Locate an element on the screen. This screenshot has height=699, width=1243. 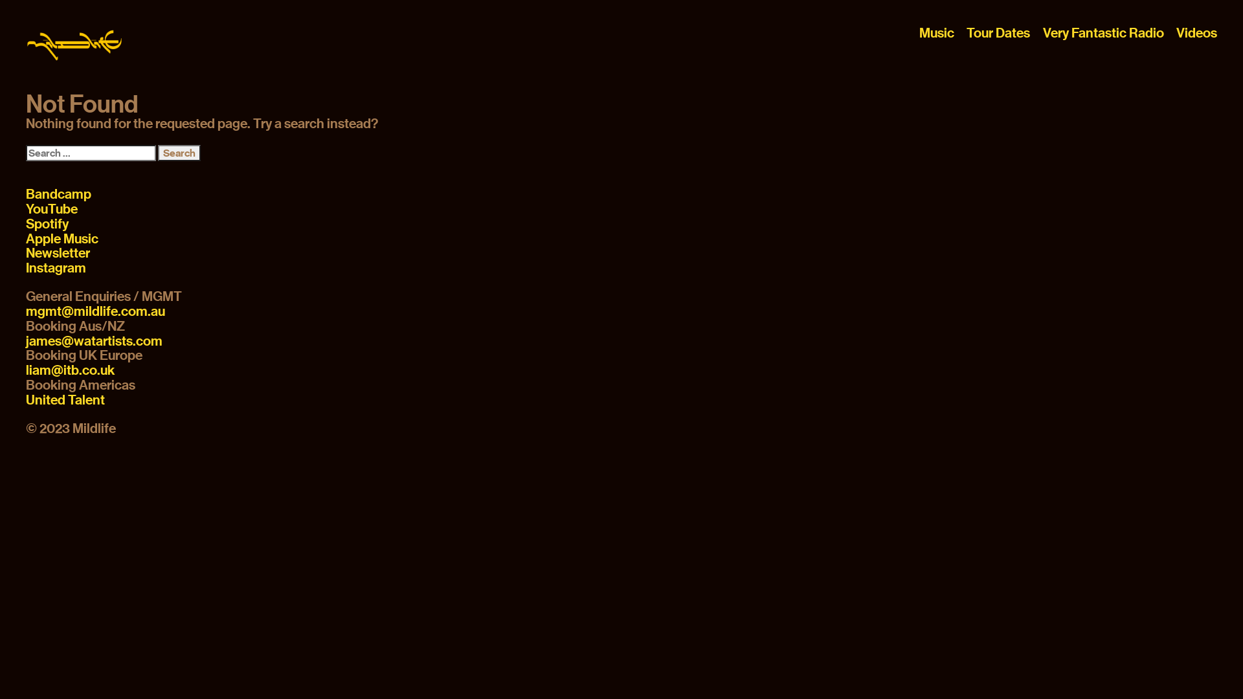
Very Fantastic Radio is located at coordinates (1103, 32).